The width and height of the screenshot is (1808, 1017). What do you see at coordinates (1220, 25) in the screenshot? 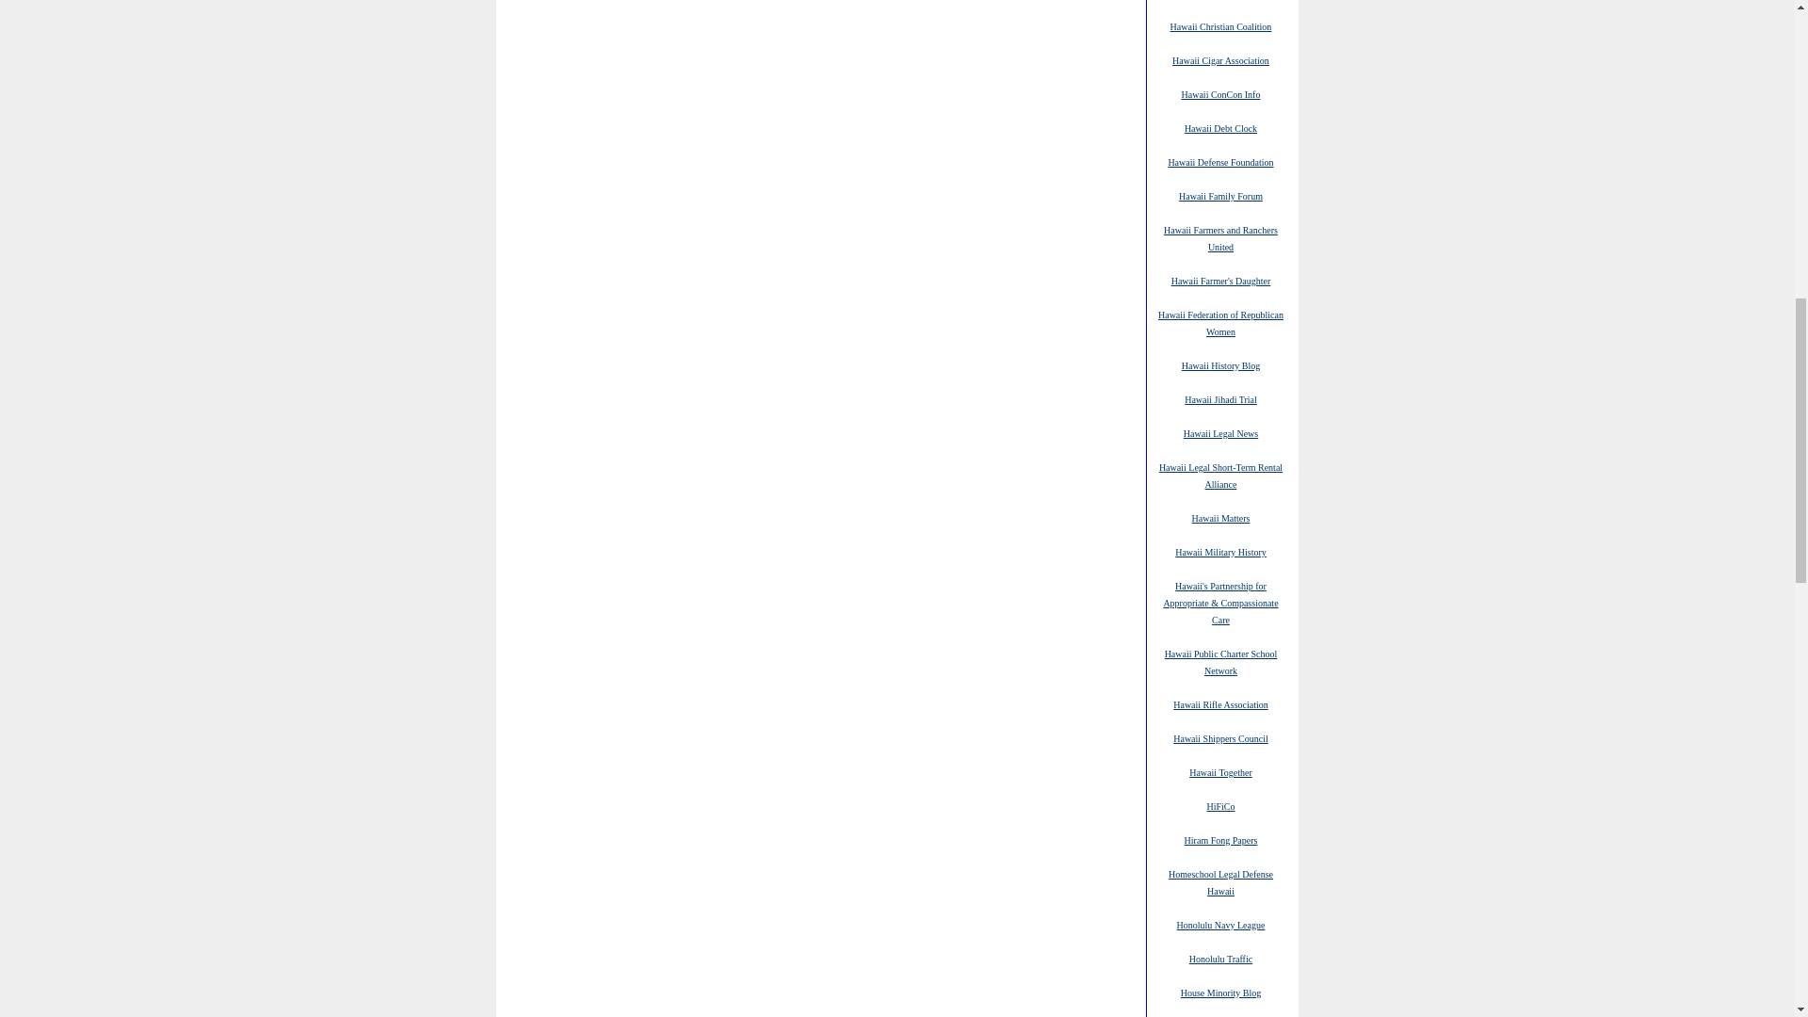
I see `Hawaii Christian Coalition` at bounding box center [1220, 25].